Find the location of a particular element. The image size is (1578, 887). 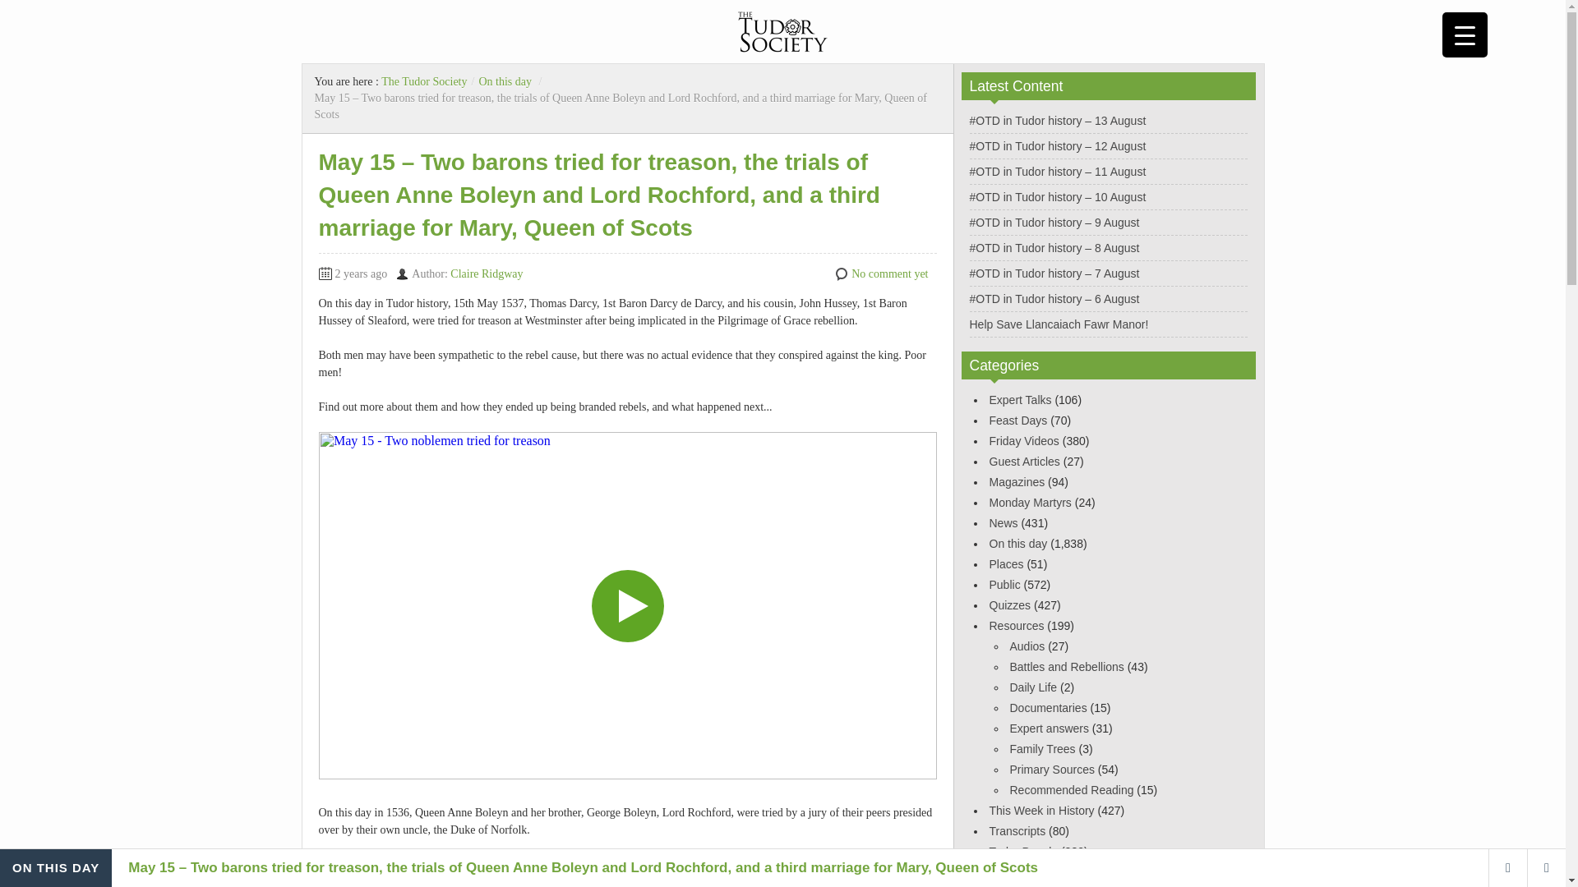

On this day is located at coordinates (505, 80).